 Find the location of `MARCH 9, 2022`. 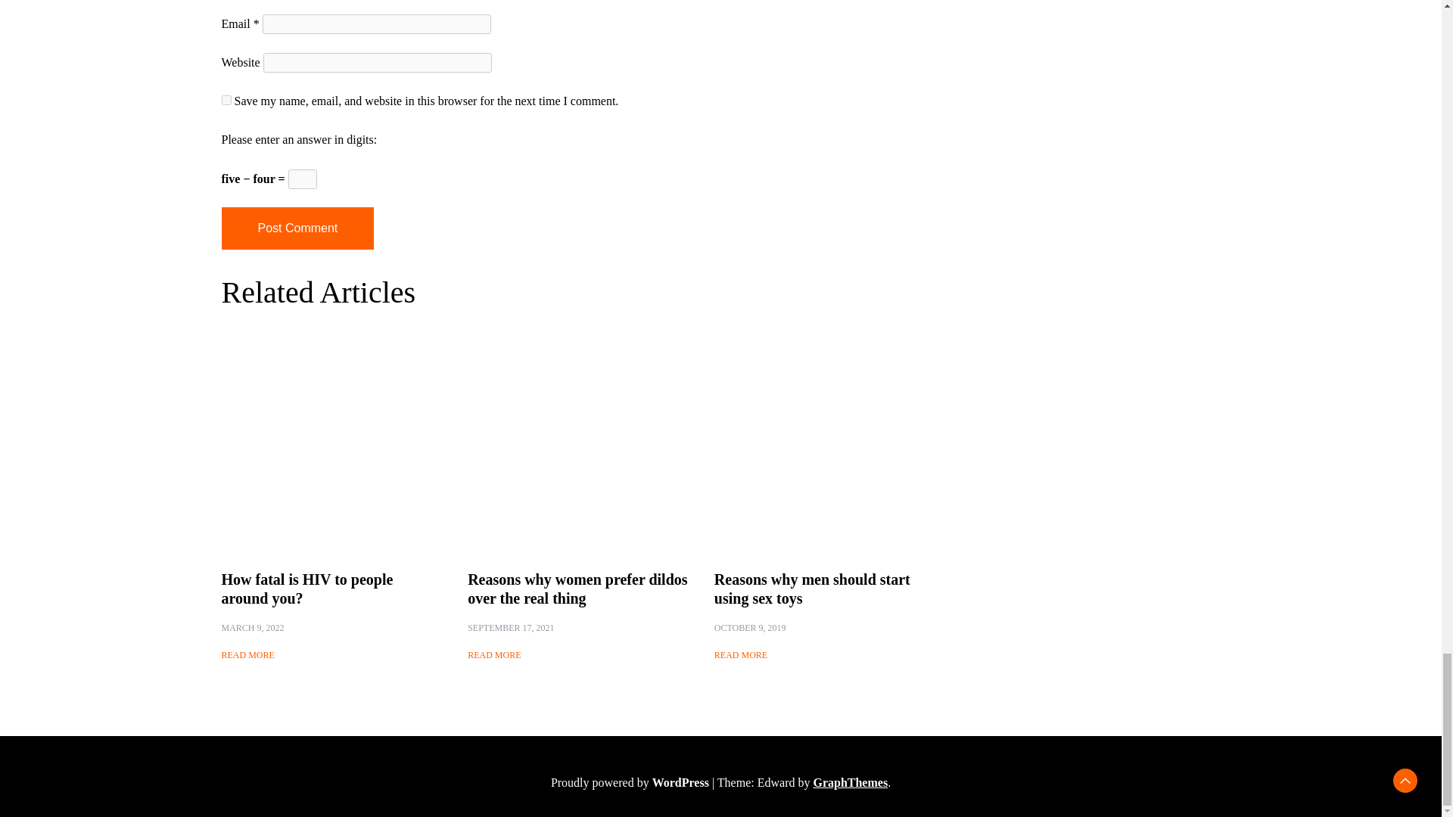

MARCH 9, 2022 is located at coordinates (251, 628).